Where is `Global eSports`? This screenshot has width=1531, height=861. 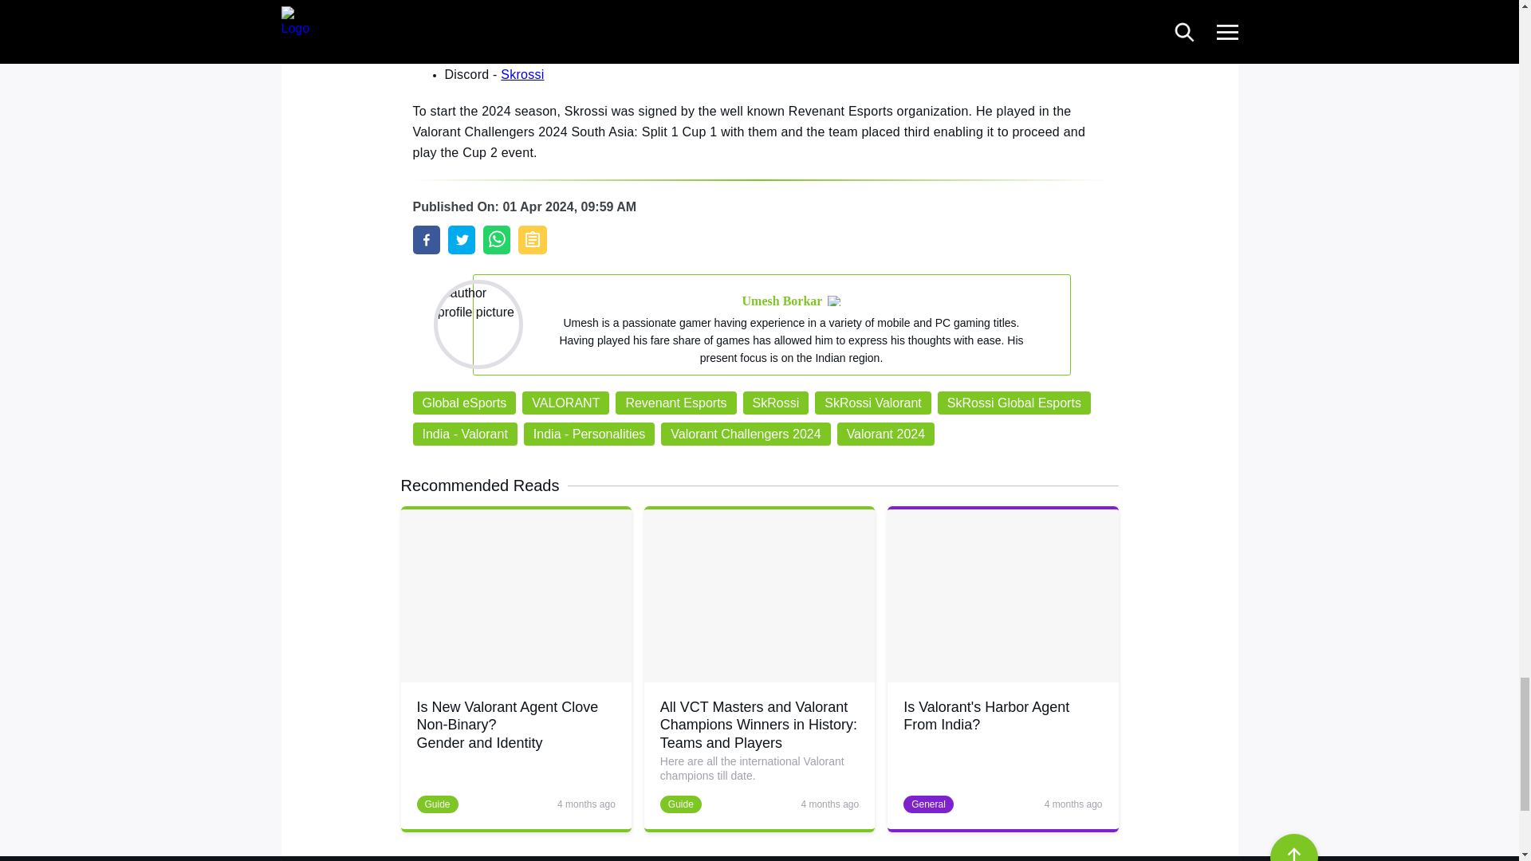 Global eSports is located at coordinates (465, 403).